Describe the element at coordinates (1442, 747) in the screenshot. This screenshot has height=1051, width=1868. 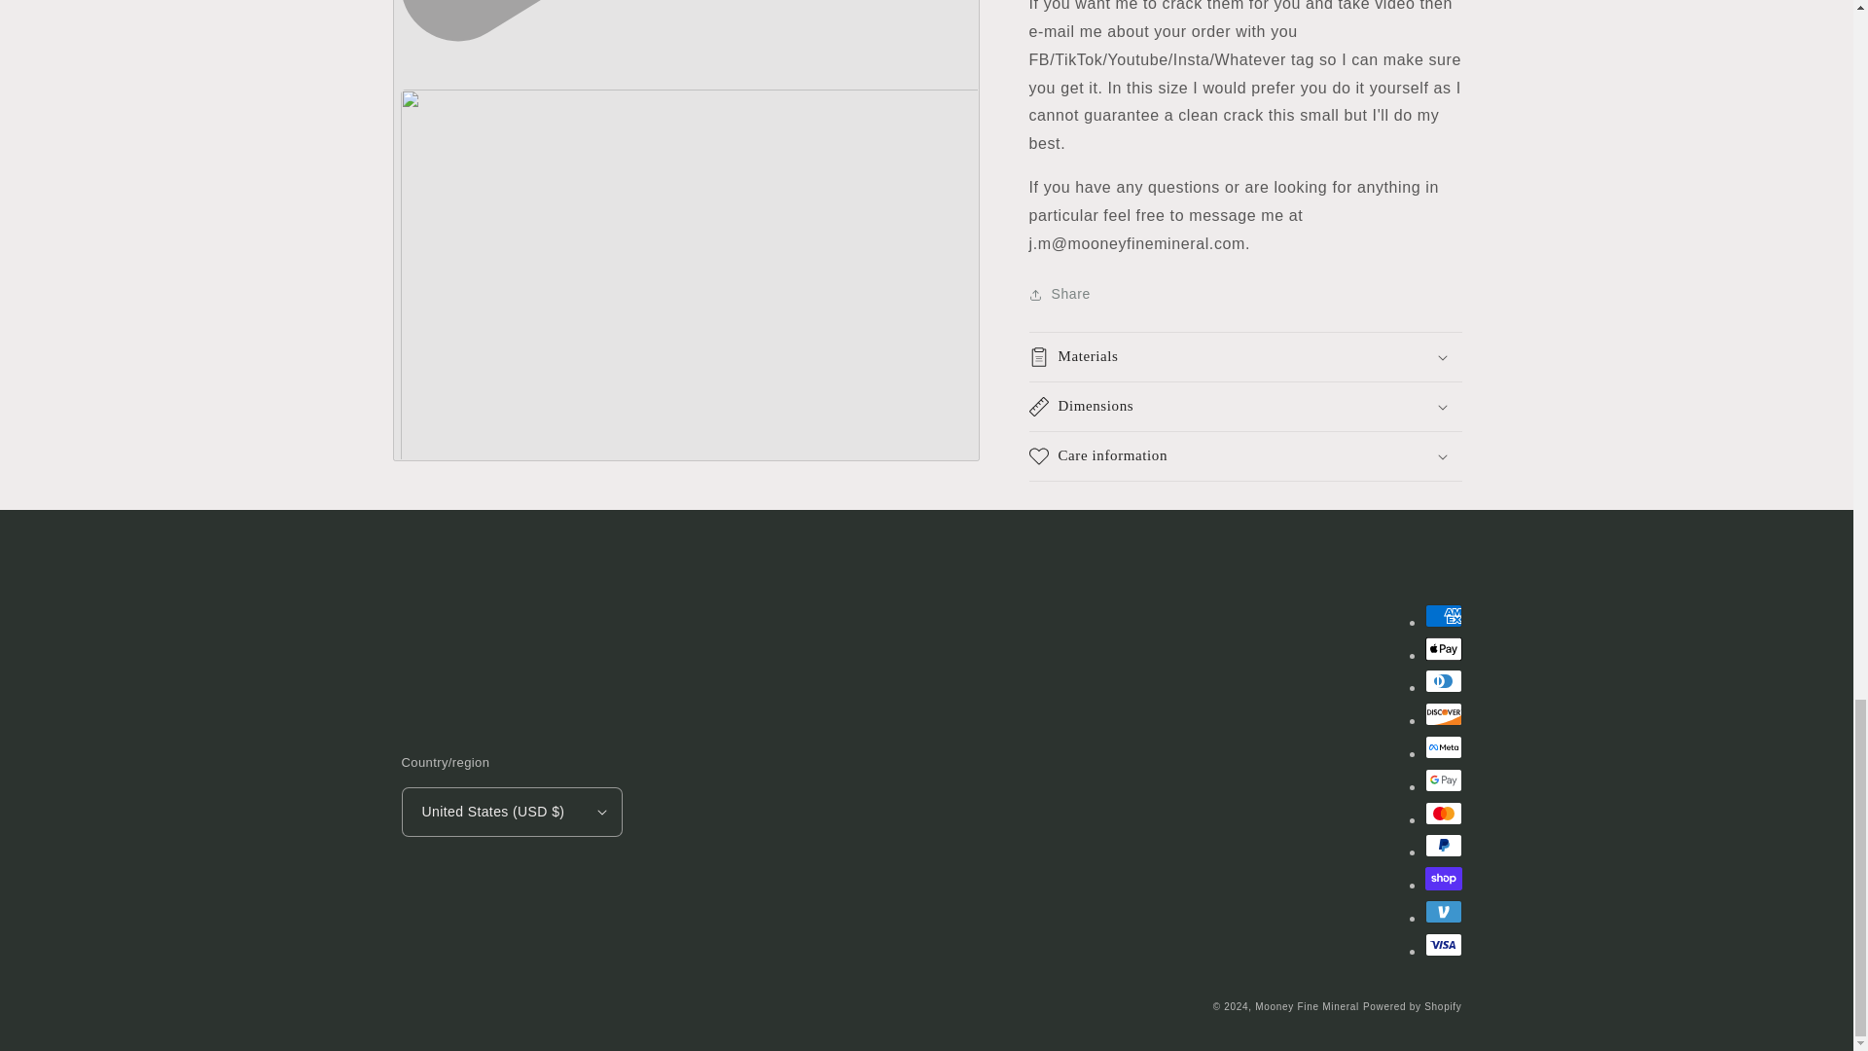
I see `Meta Pay` at that location.